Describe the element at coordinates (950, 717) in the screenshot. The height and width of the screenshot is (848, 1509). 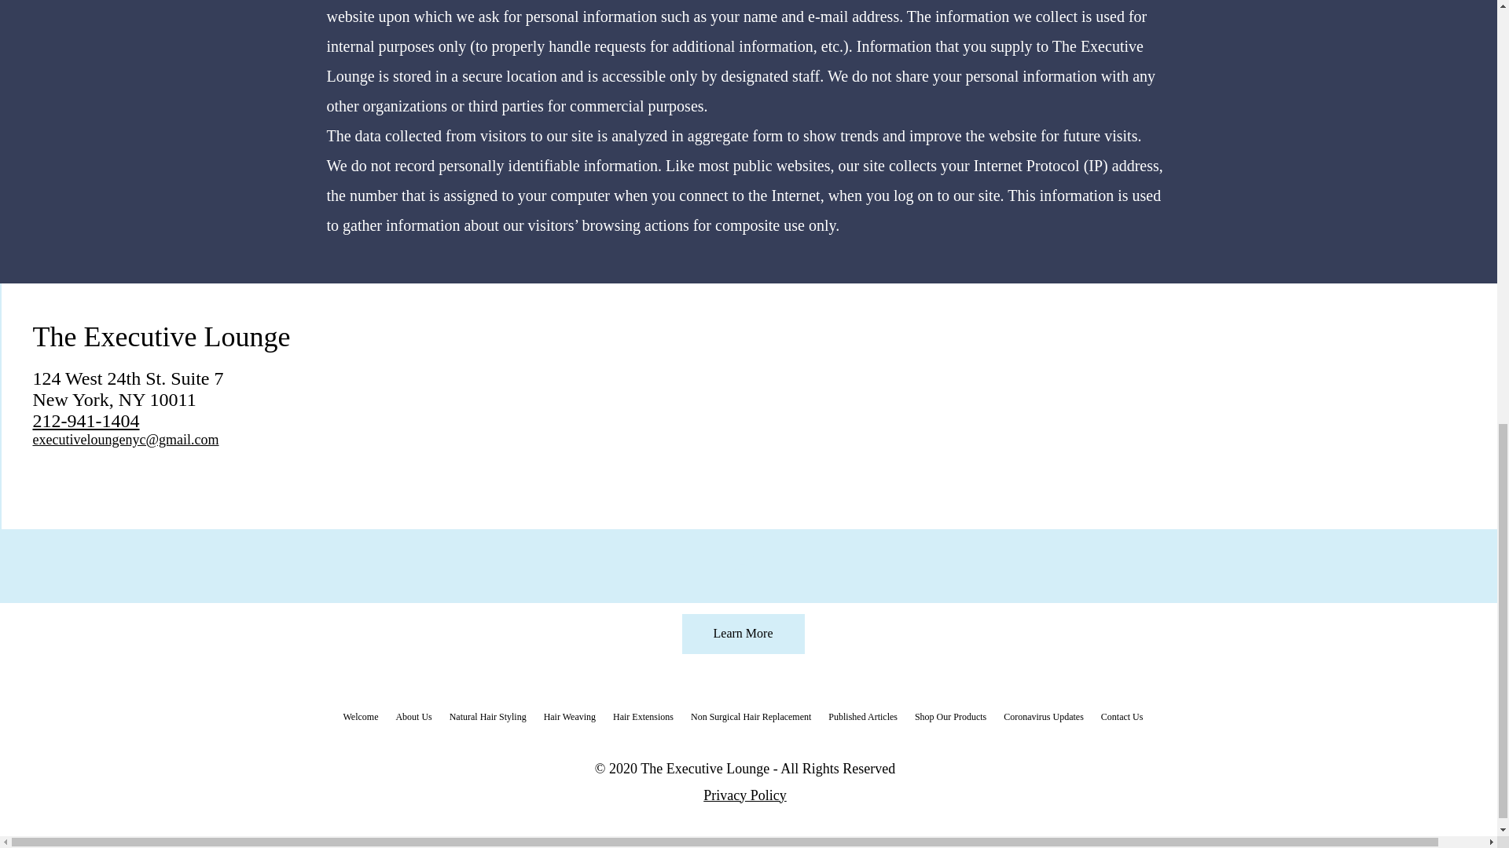
I see `Shop Our Products` at that location.